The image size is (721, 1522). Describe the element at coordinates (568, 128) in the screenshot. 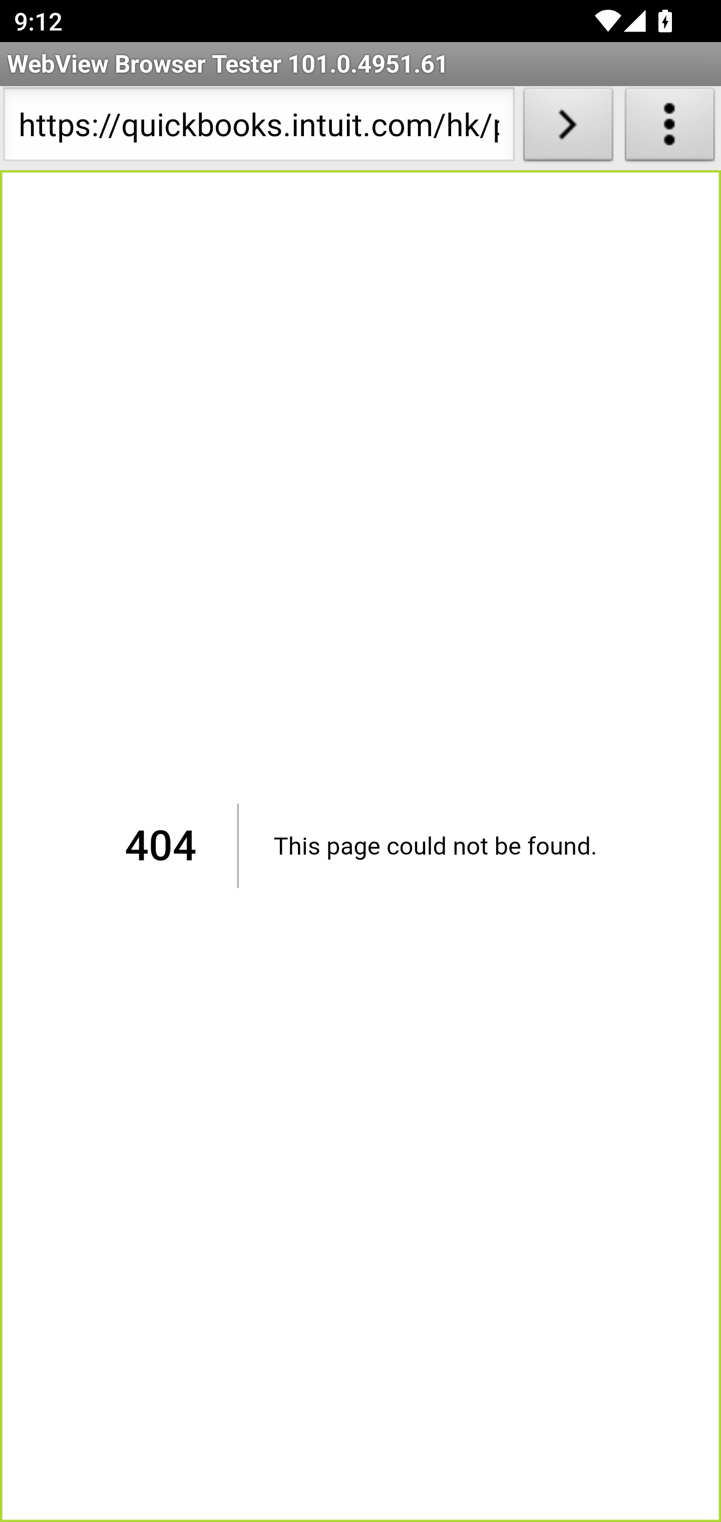

I see `Load URL` at that location.